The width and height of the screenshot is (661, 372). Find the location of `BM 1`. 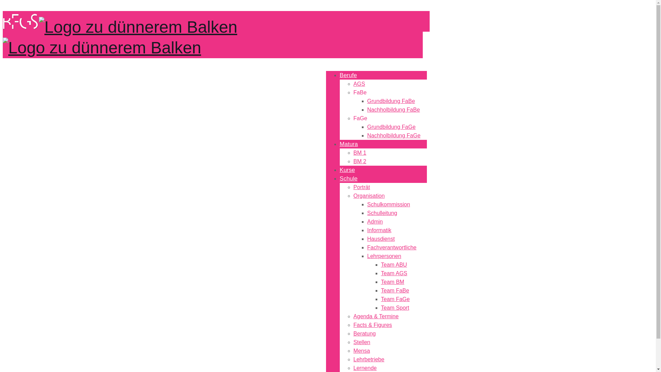

BM 1 is located at coordinates (360, 153).